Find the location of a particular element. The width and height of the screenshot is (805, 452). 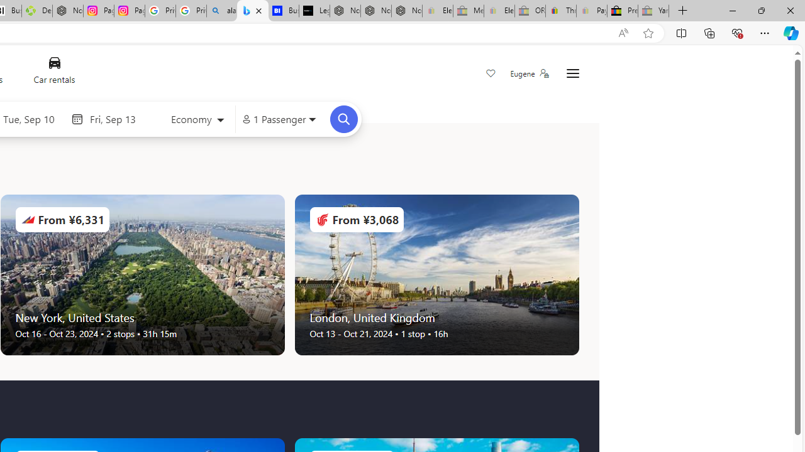

Airlines Logo is located at coordinates (322, 220).